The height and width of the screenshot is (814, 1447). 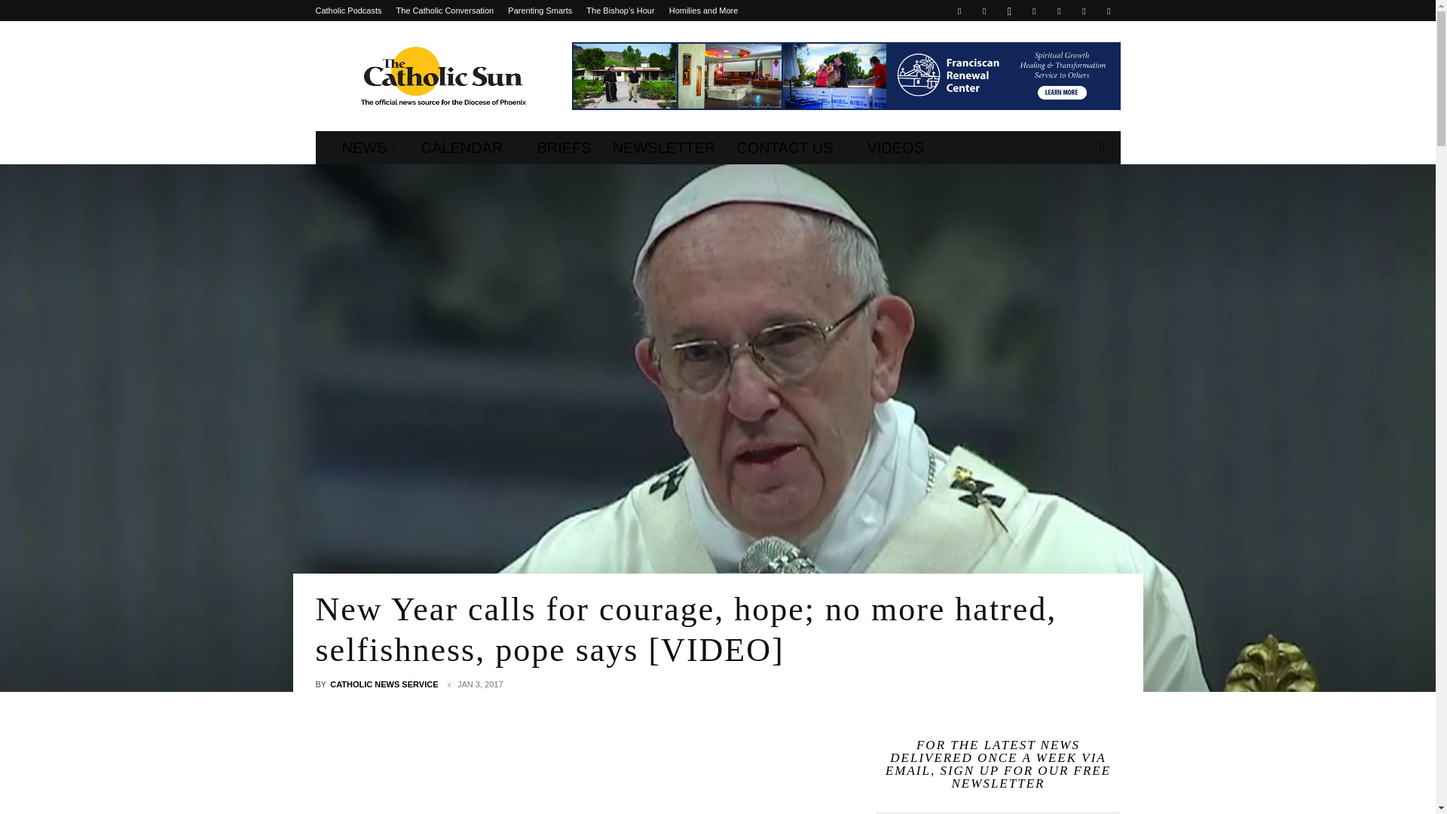 I want to click on Flickr, so click(x=984, y=11).